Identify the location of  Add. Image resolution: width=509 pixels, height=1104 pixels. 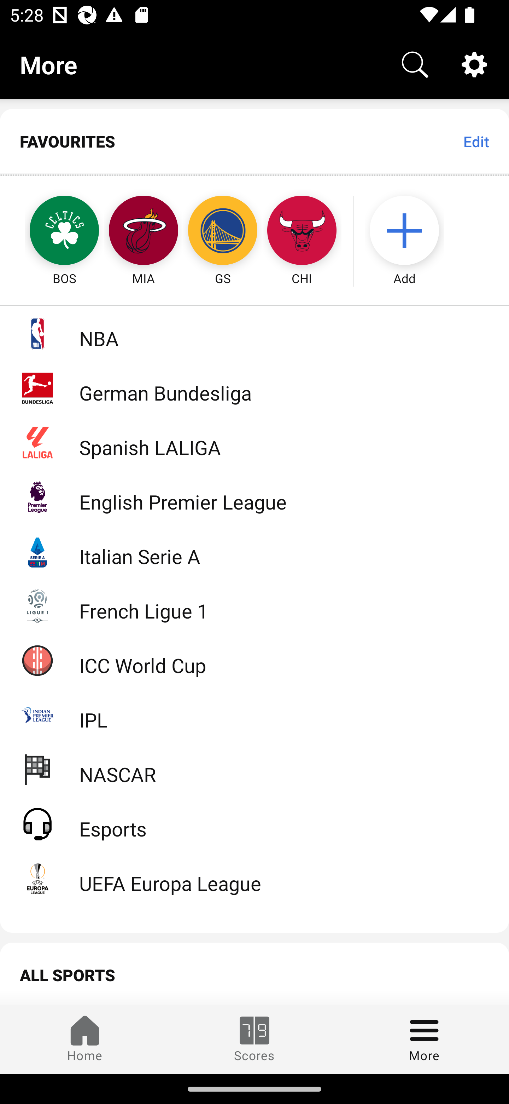
(411, 231).